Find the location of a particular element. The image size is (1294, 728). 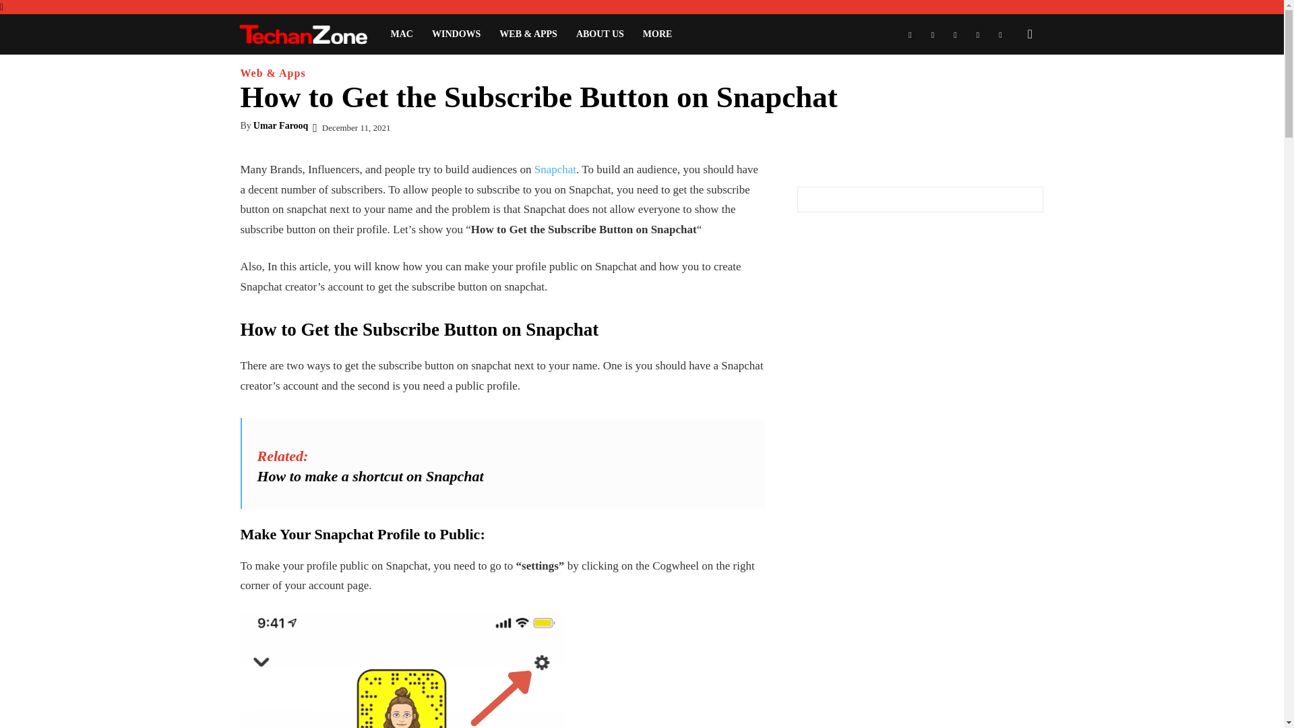

ABOUT US is located at coordinates (600, 34).